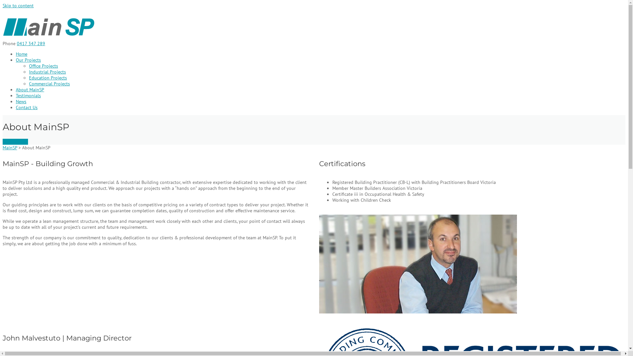 This screenshot has height=356, width=633. Describe the element at coordinates (28, 96) in the screenshot. I see `Testimonials` at that location.